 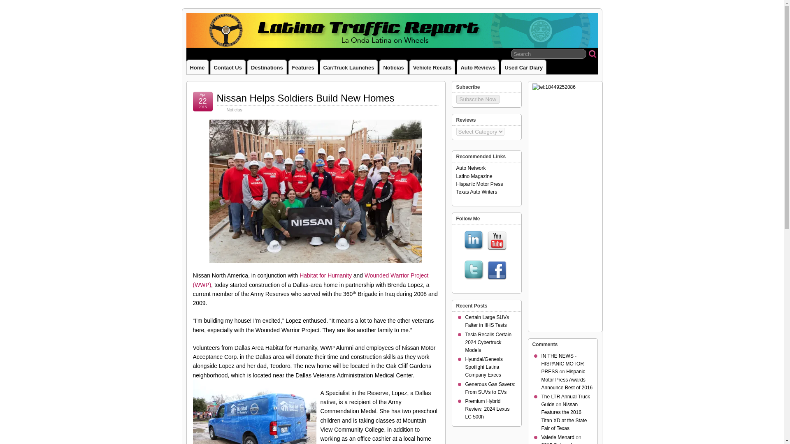 What do you see at coordinates (305, 98) in the screenshot?
I see `Nissan Helps Soldiers Build New Homes` at bounding box center [305, 98].